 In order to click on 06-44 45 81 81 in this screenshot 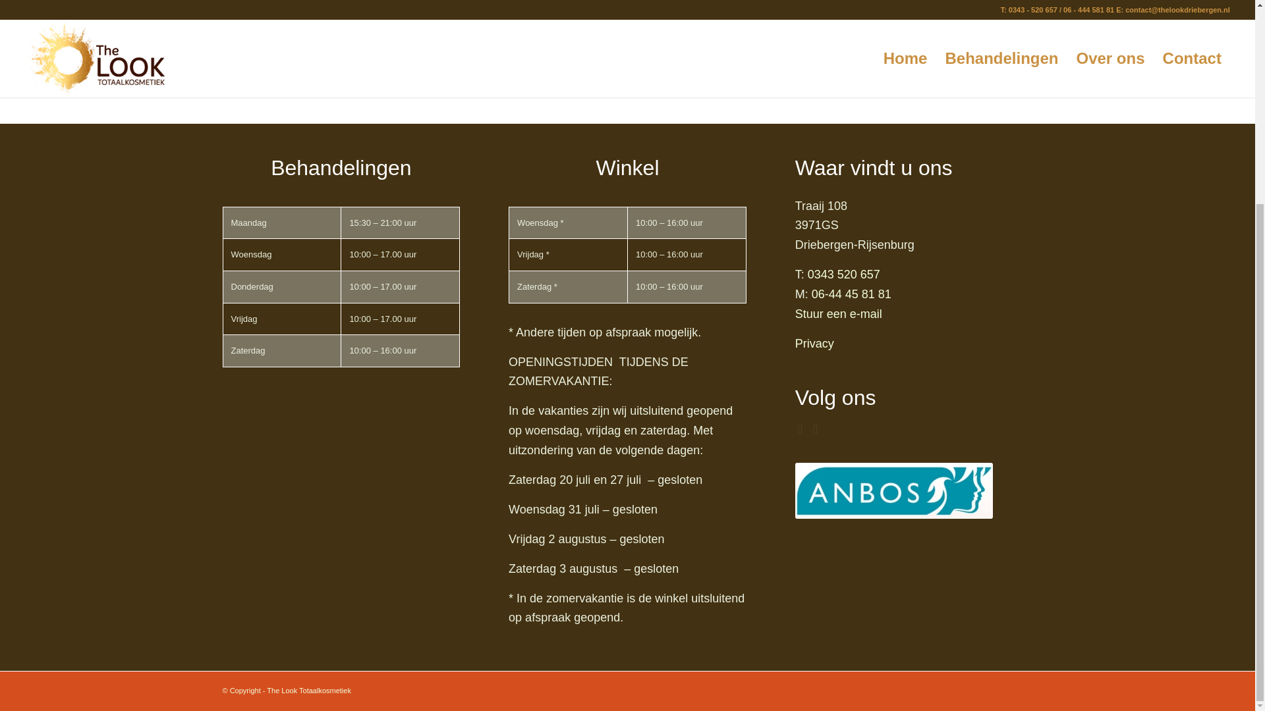, I will do `click(851, 294)`.